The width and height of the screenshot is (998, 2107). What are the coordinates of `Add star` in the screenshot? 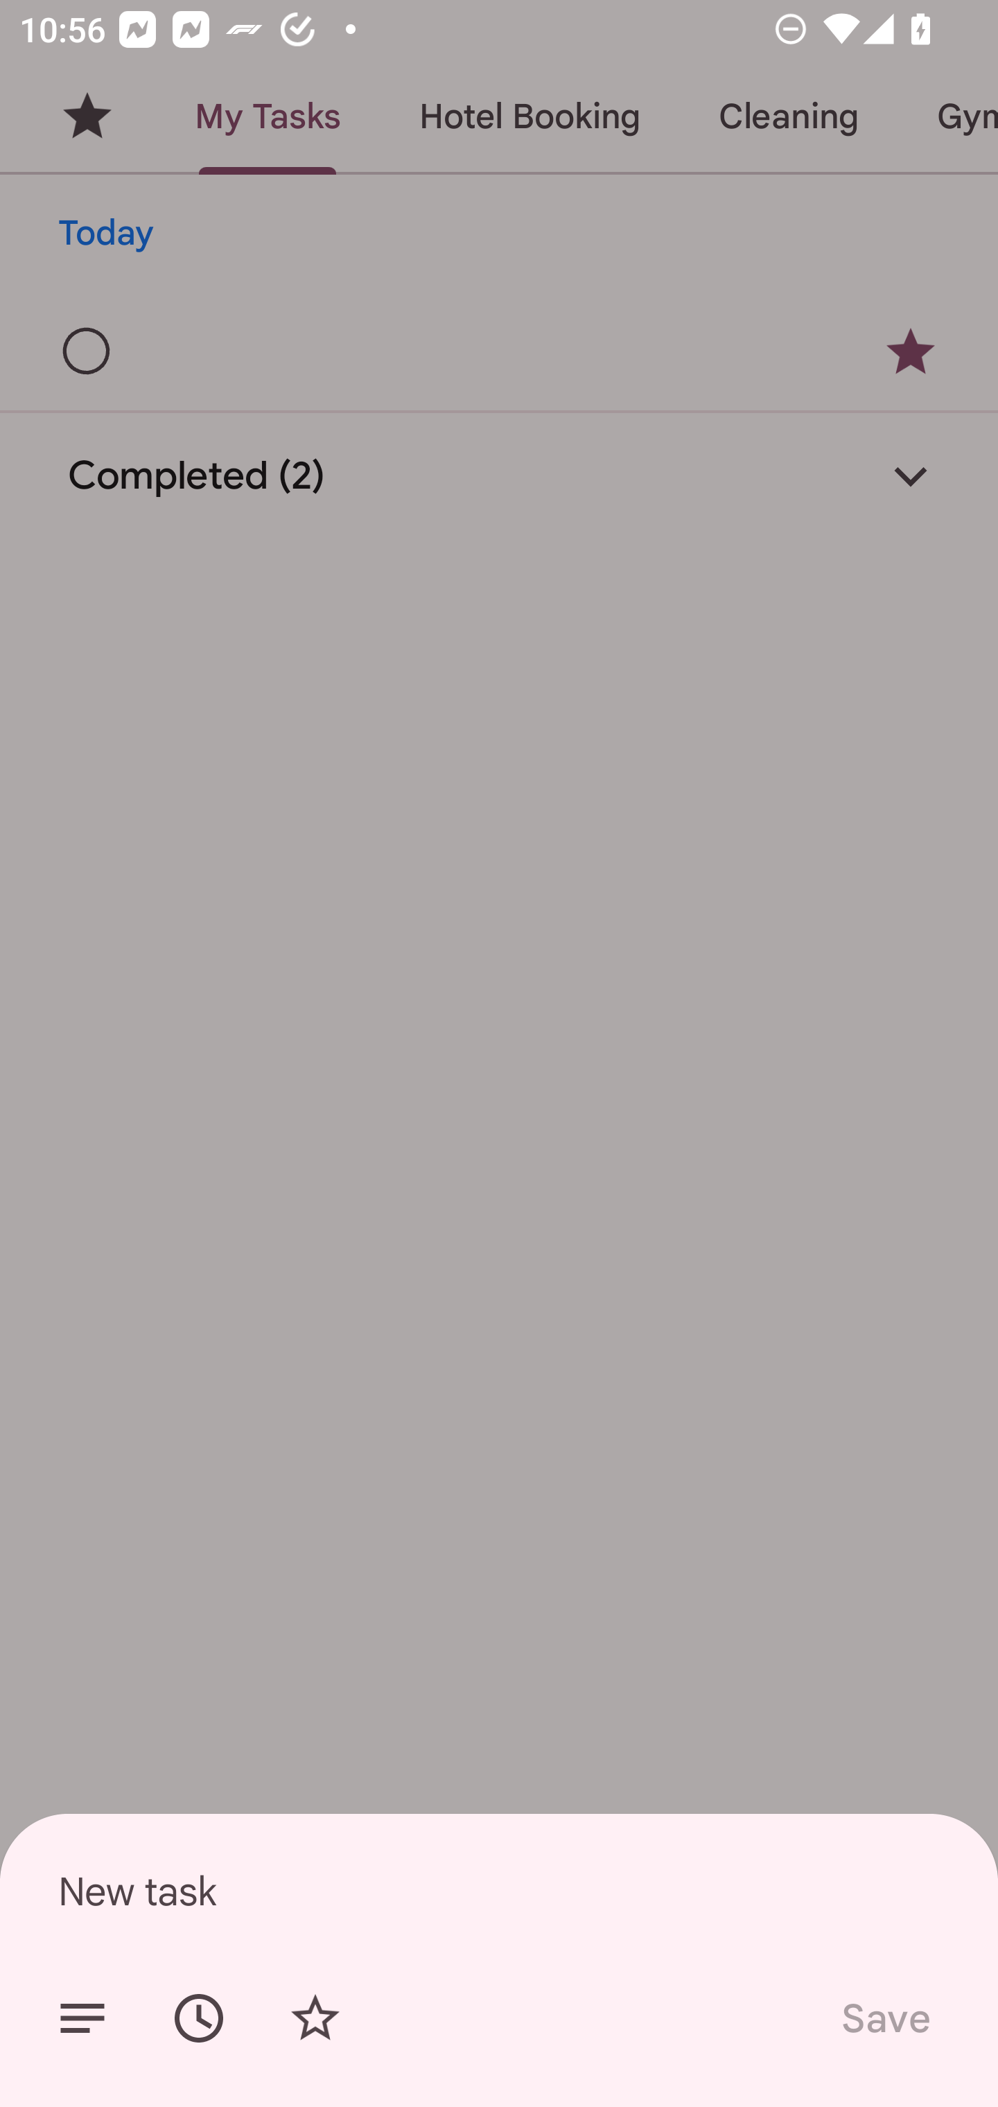 It's located at (315, 2018).